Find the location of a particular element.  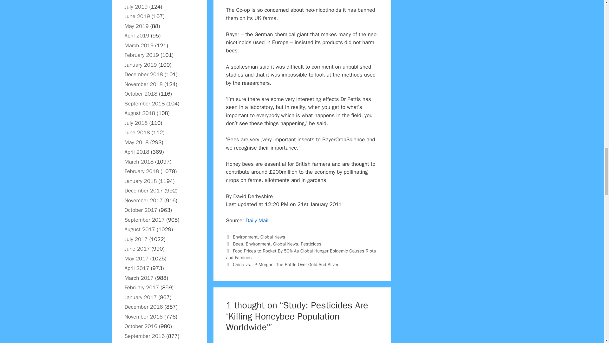

China vs. JP Morgan: The Battle Over Gold And Silver is located at coordinates (285, 265).